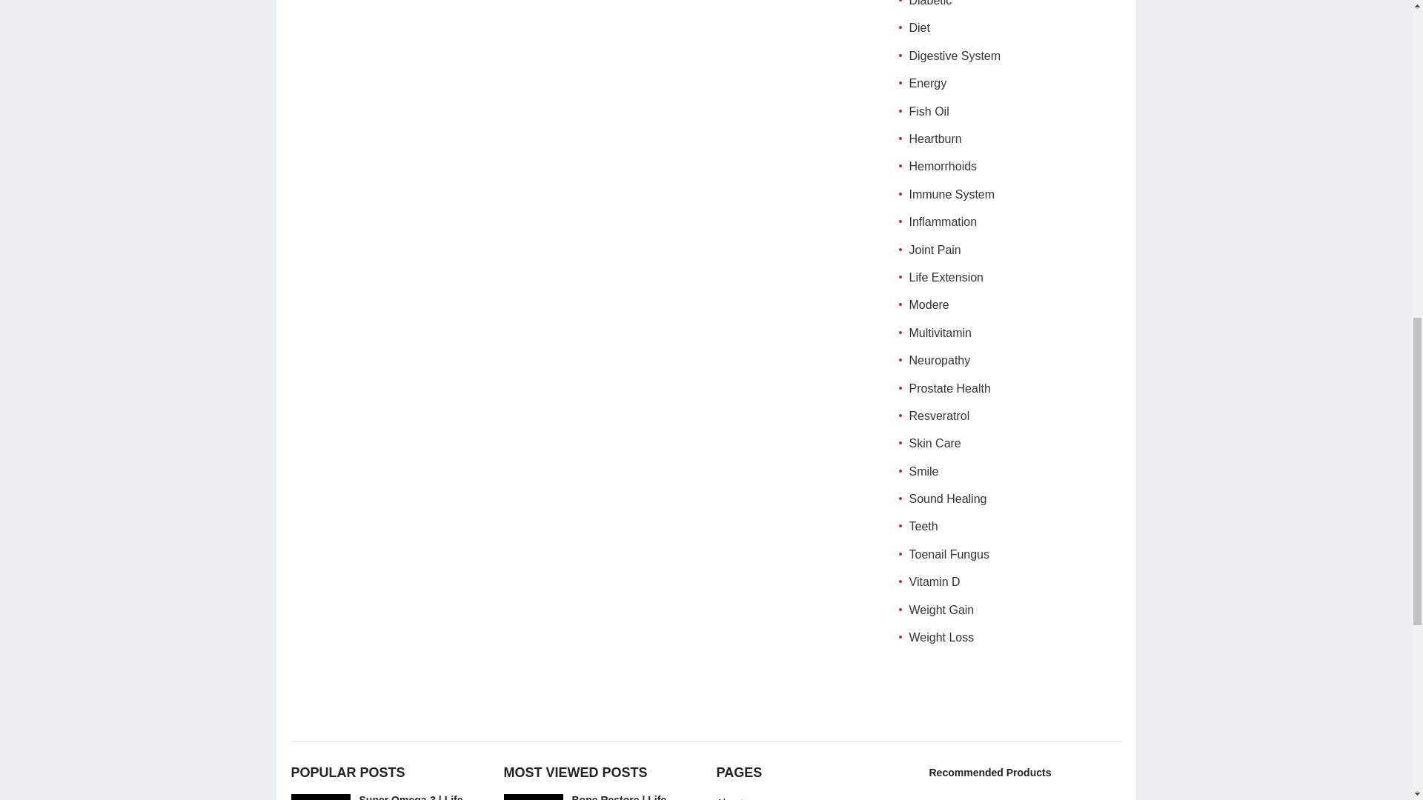  What do you see at coordinates (929, 111) in the screenshot?
I see `Fish Oil` at bounding box center [929, 111].